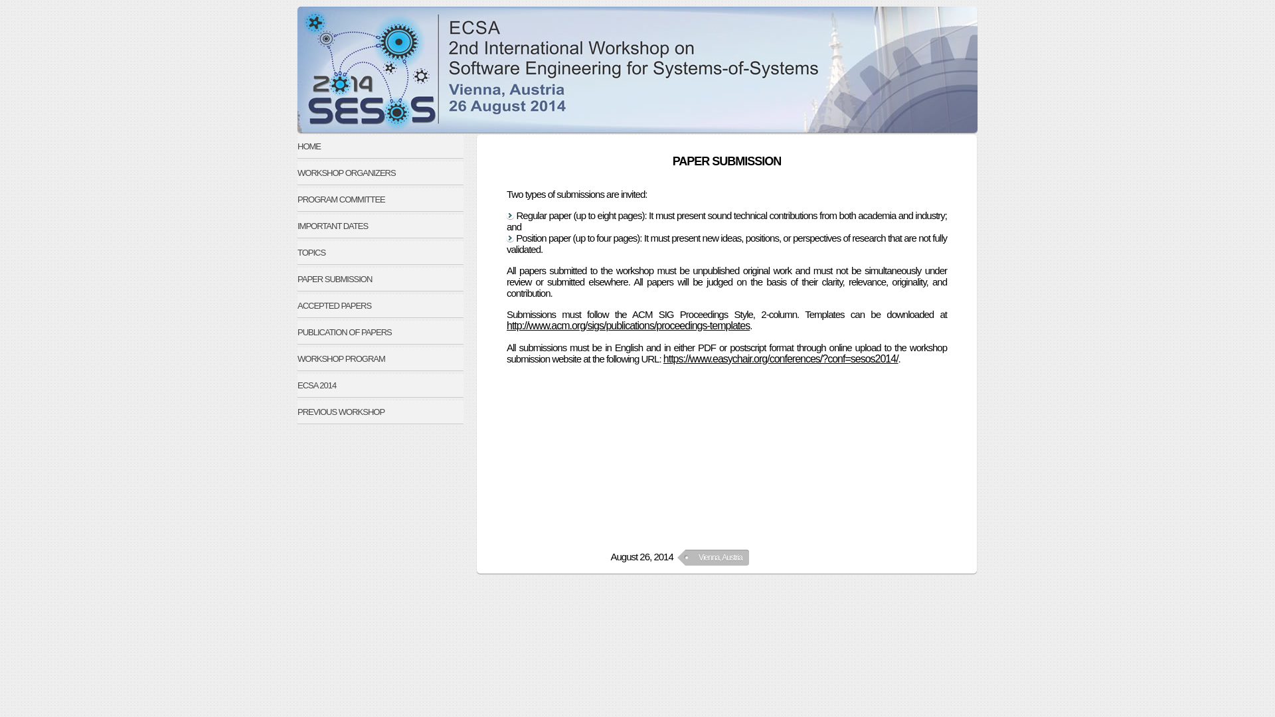 This screenshot has height=717, width=1275. I want to click on SESOS 2014, so click(637, 70).